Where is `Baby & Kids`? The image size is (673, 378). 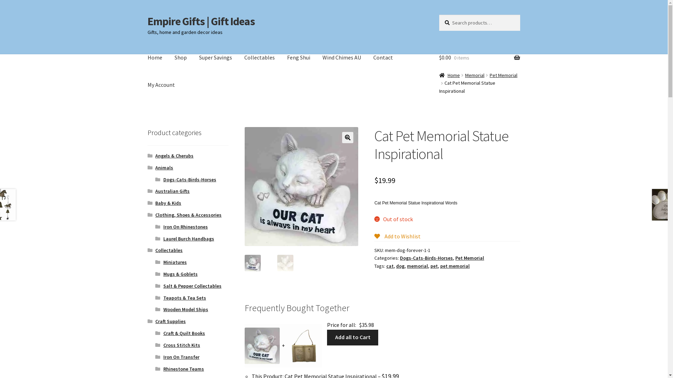
Baby & Kids is located at coordinates (168, 203).